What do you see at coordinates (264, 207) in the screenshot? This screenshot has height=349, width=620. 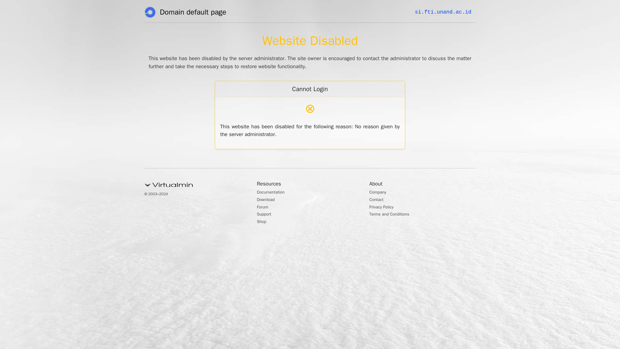 I see `Forum` at bounding box center [264, 207].